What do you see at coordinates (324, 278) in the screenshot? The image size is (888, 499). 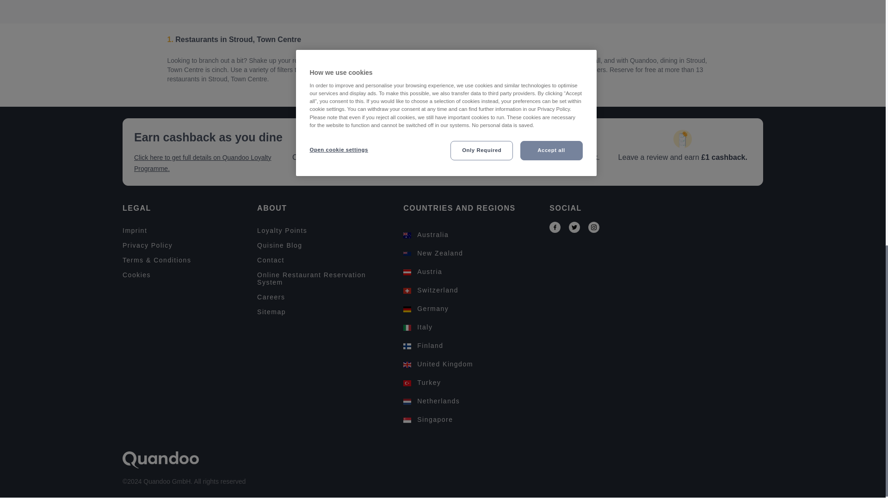 I see `Online Restaurant Reservation System` at bounding box center [324, 278].